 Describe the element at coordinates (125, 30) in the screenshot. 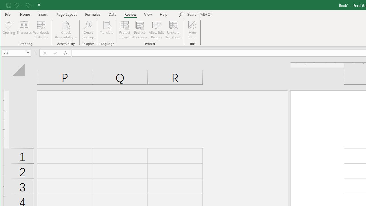

I see `Protect Sheet...` at that location.